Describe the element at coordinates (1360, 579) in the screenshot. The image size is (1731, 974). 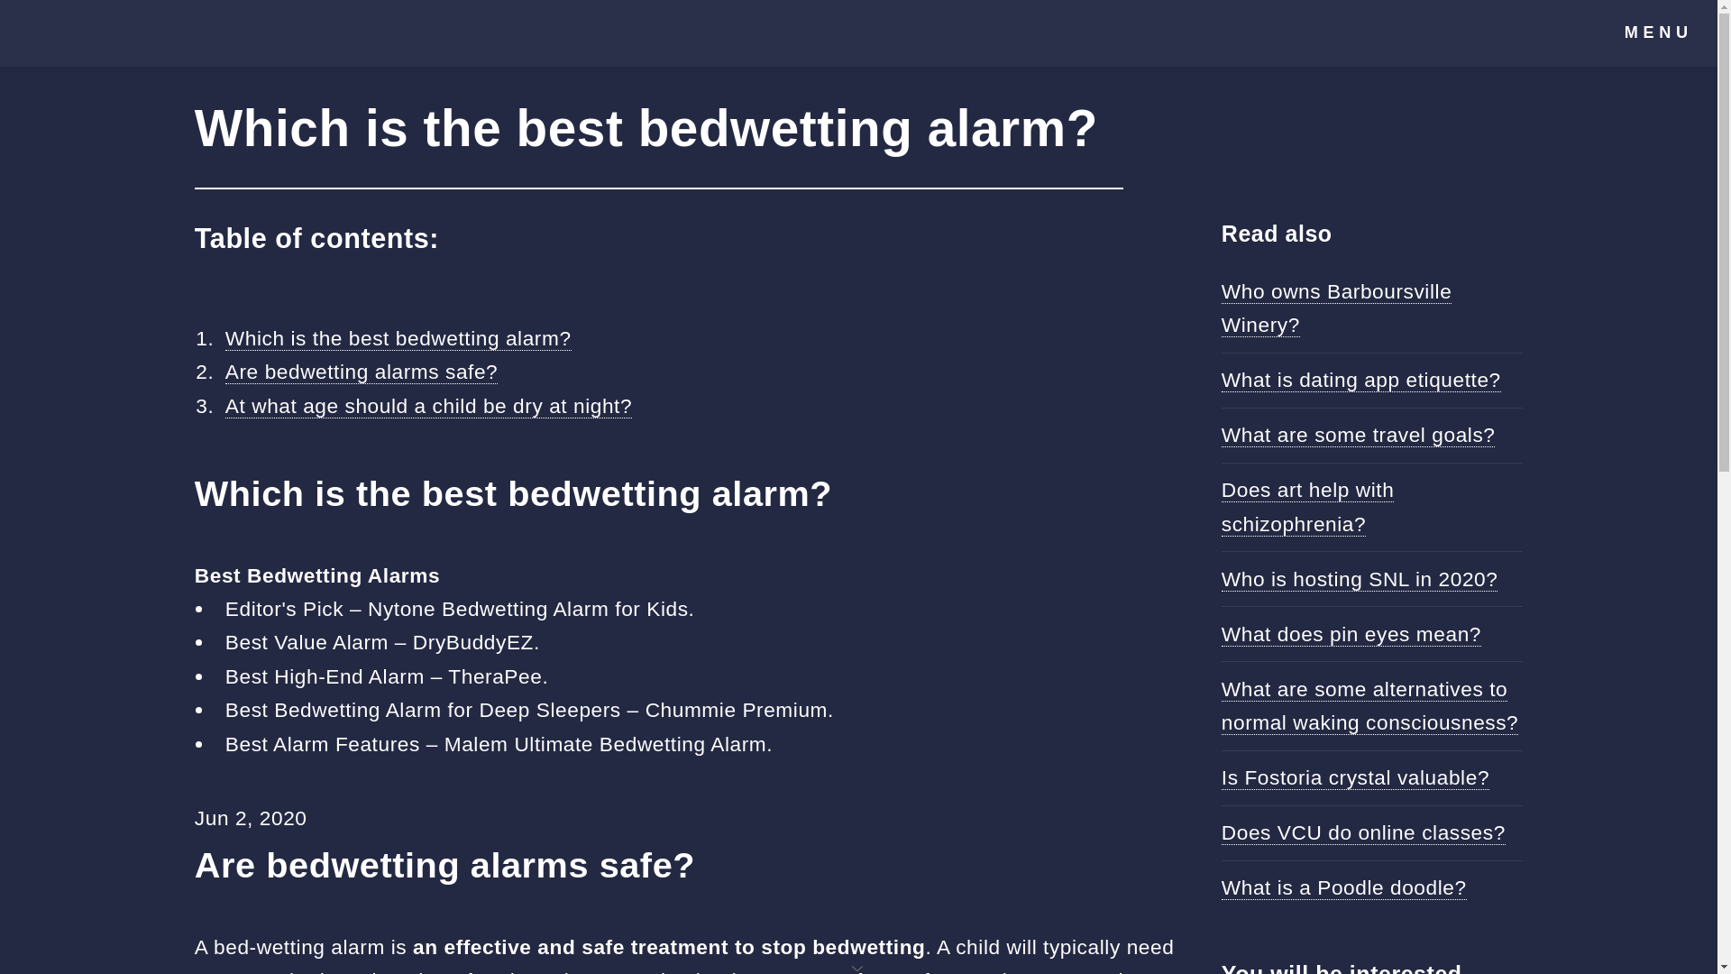
I see `Who is hosting SNL in 2020?` at that location.